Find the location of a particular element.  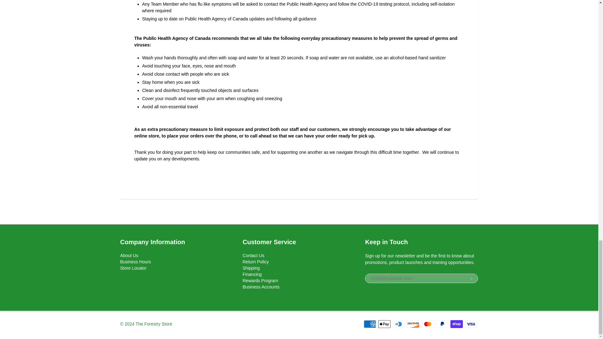

PayPal is located at coordinates (442, 324).